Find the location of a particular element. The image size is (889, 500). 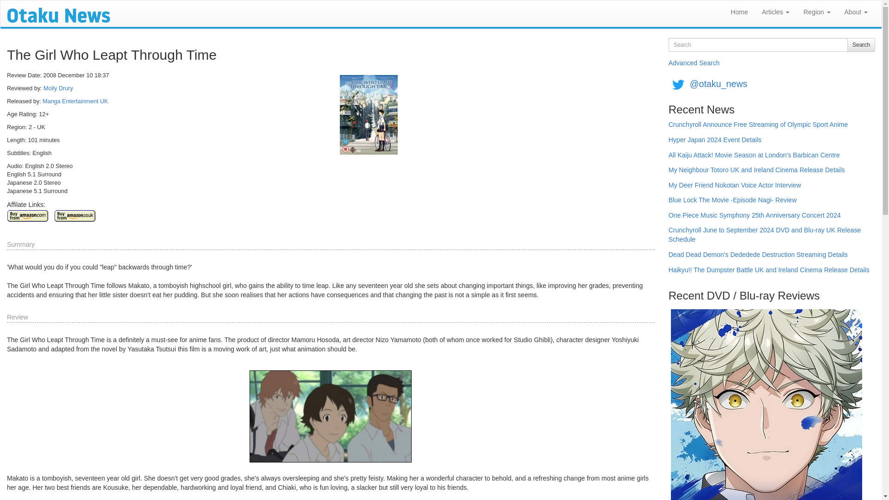

Blue Lock The Movie -Episode Nagi- Review is located at coordinates (732, 203).